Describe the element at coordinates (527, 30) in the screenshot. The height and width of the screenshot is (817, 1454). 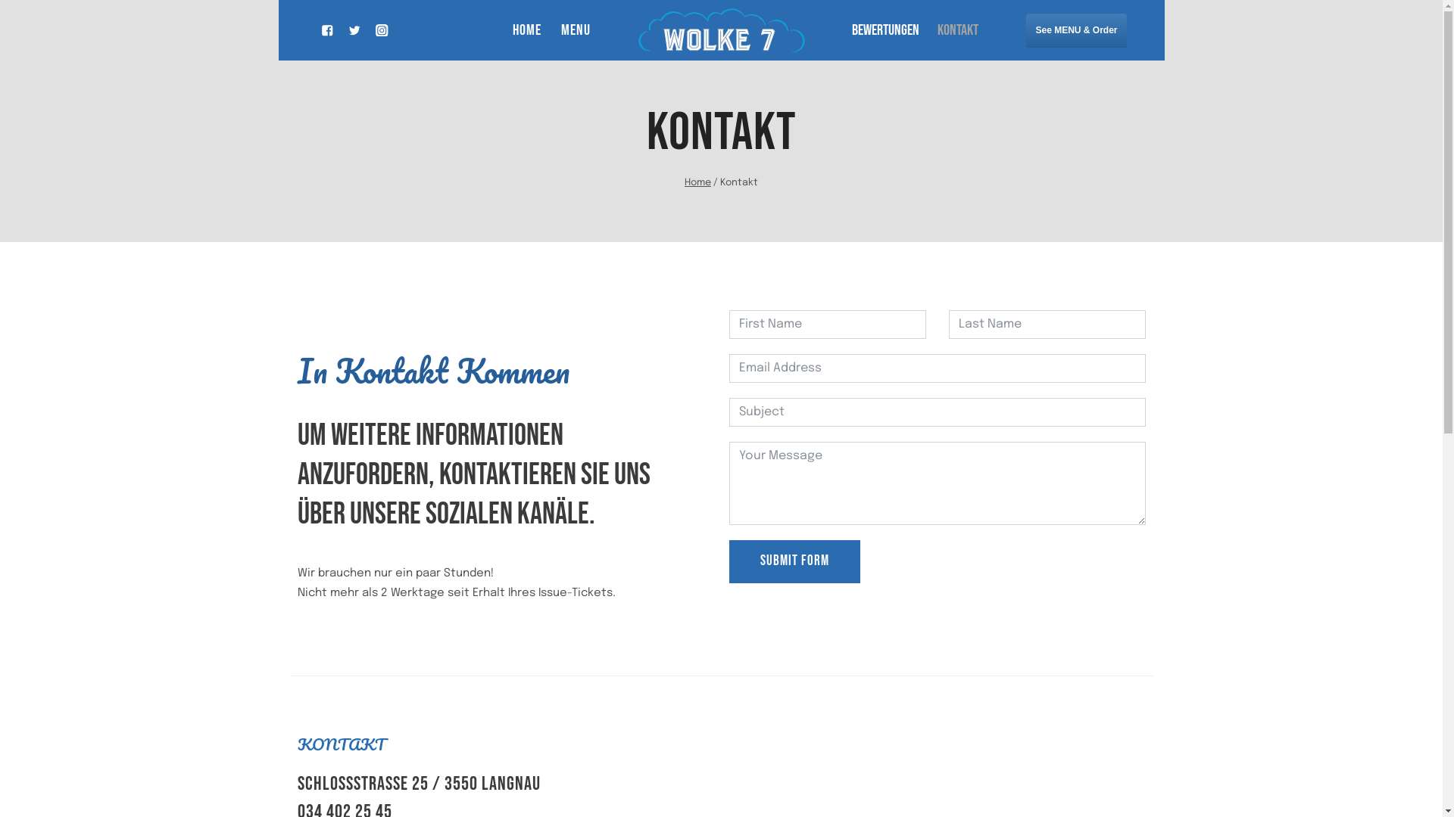
I see `HOME` at that location.